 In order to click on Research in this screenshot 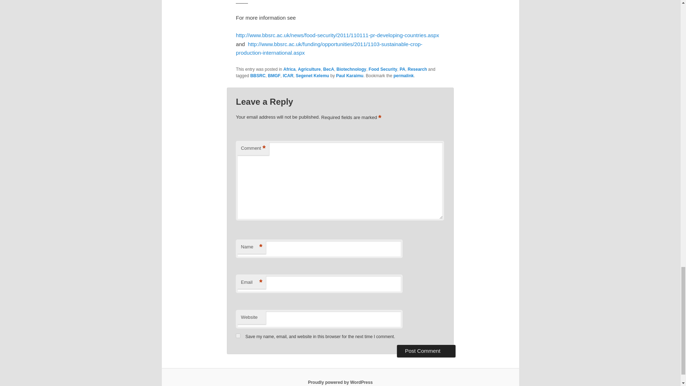, I will do `click(417, 69)`.